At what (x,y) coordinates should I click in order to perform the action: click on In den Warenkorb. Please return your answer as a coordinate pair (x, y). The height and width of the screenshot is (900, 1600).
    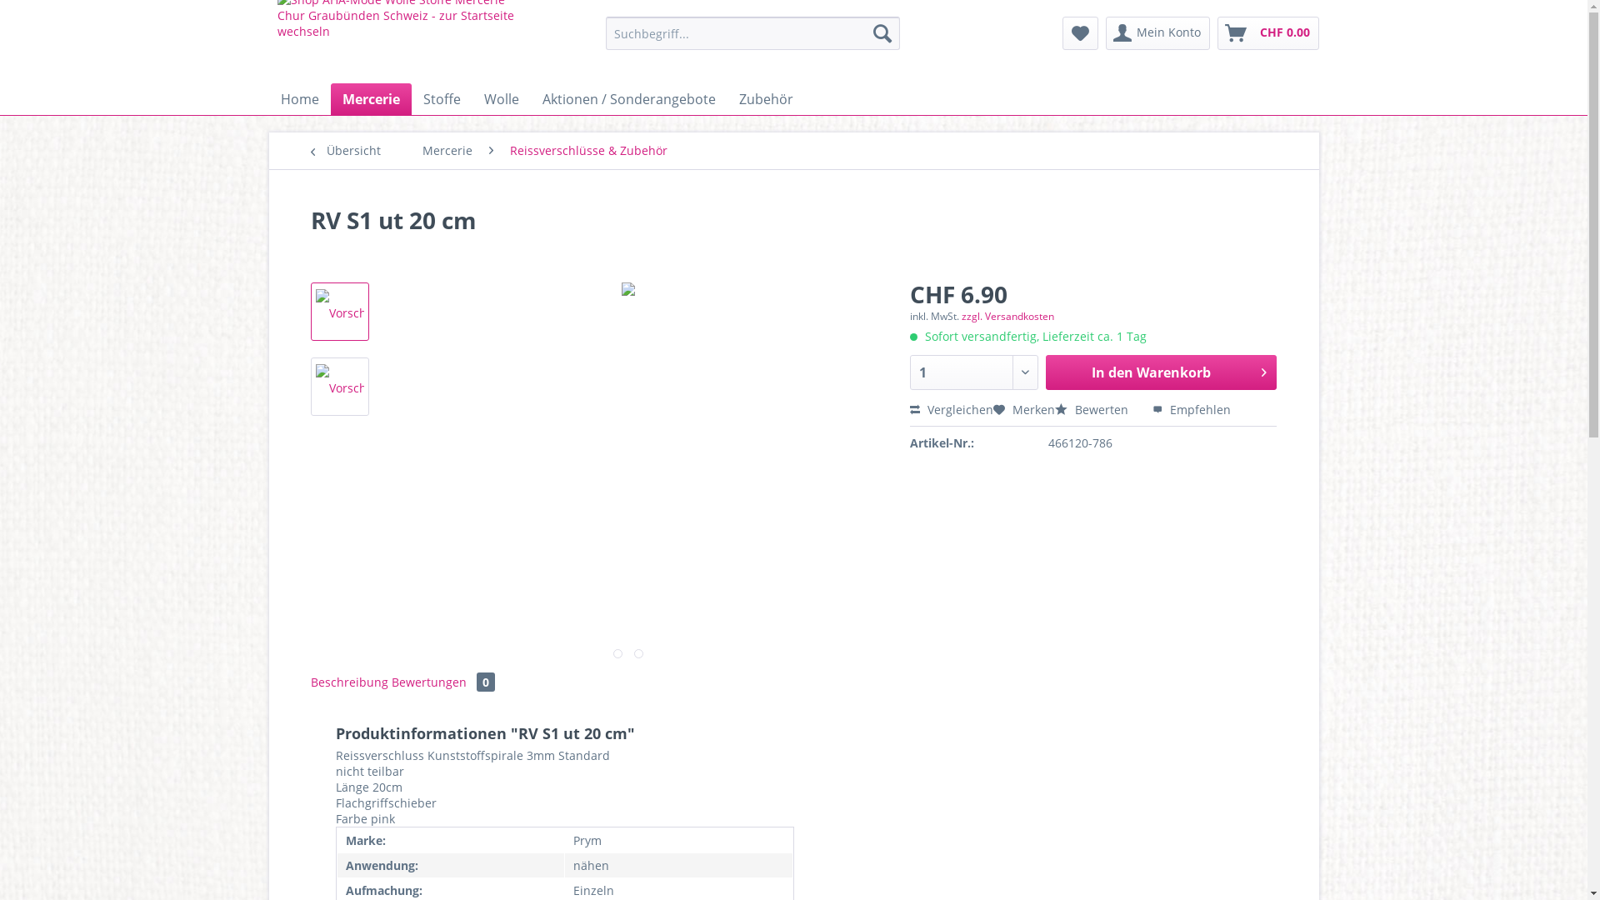
    Looking at the image, I should click on (1162, 372).